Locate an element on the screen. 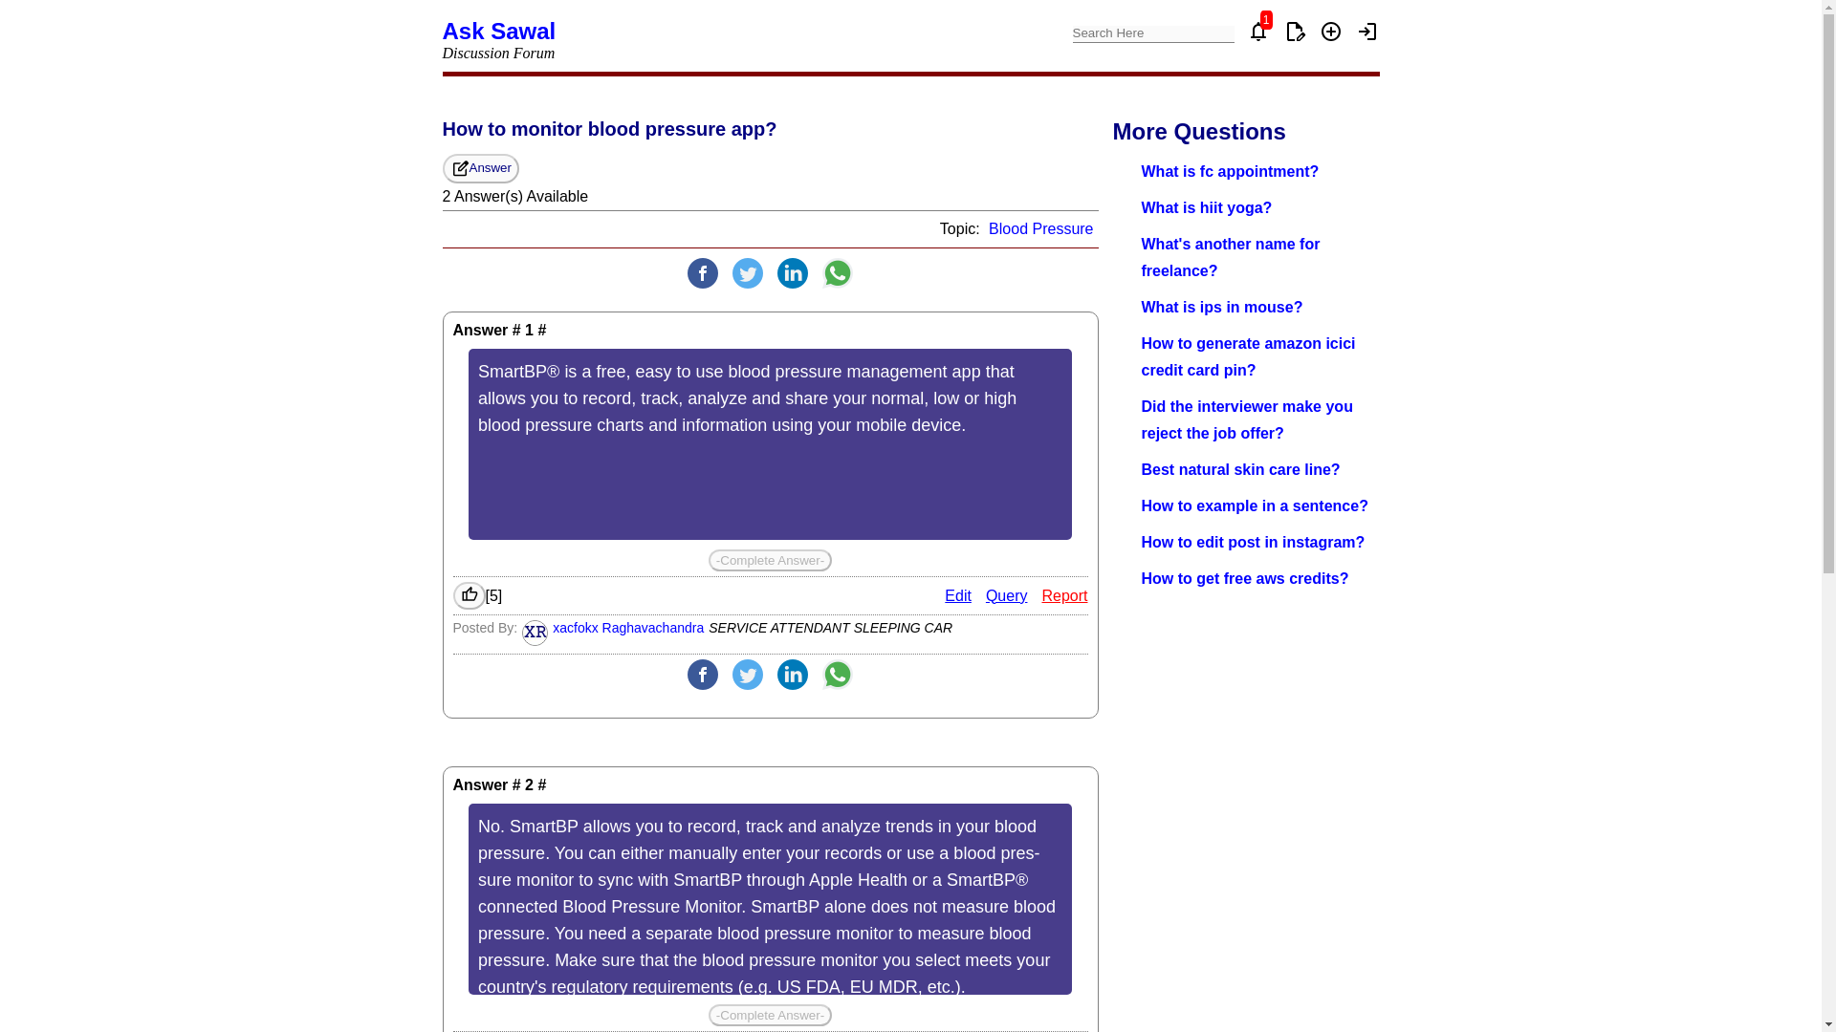 The width and height of the screenshot is (1836, 1032). Blood Pressure is located at coordinates (1040, 229).